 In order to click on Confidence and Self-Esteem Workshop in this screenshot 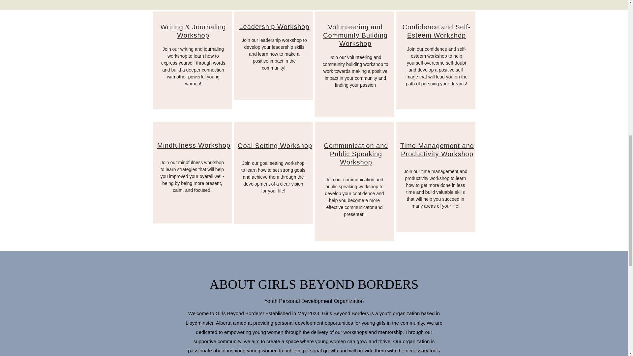, I will do `click(437, 31)`.